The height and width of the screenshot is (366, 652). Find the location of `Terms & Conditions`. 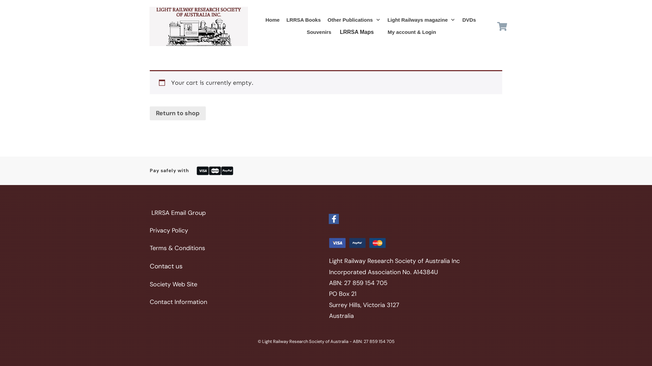

Terms & Conditions is located at coordinates (177, 248).